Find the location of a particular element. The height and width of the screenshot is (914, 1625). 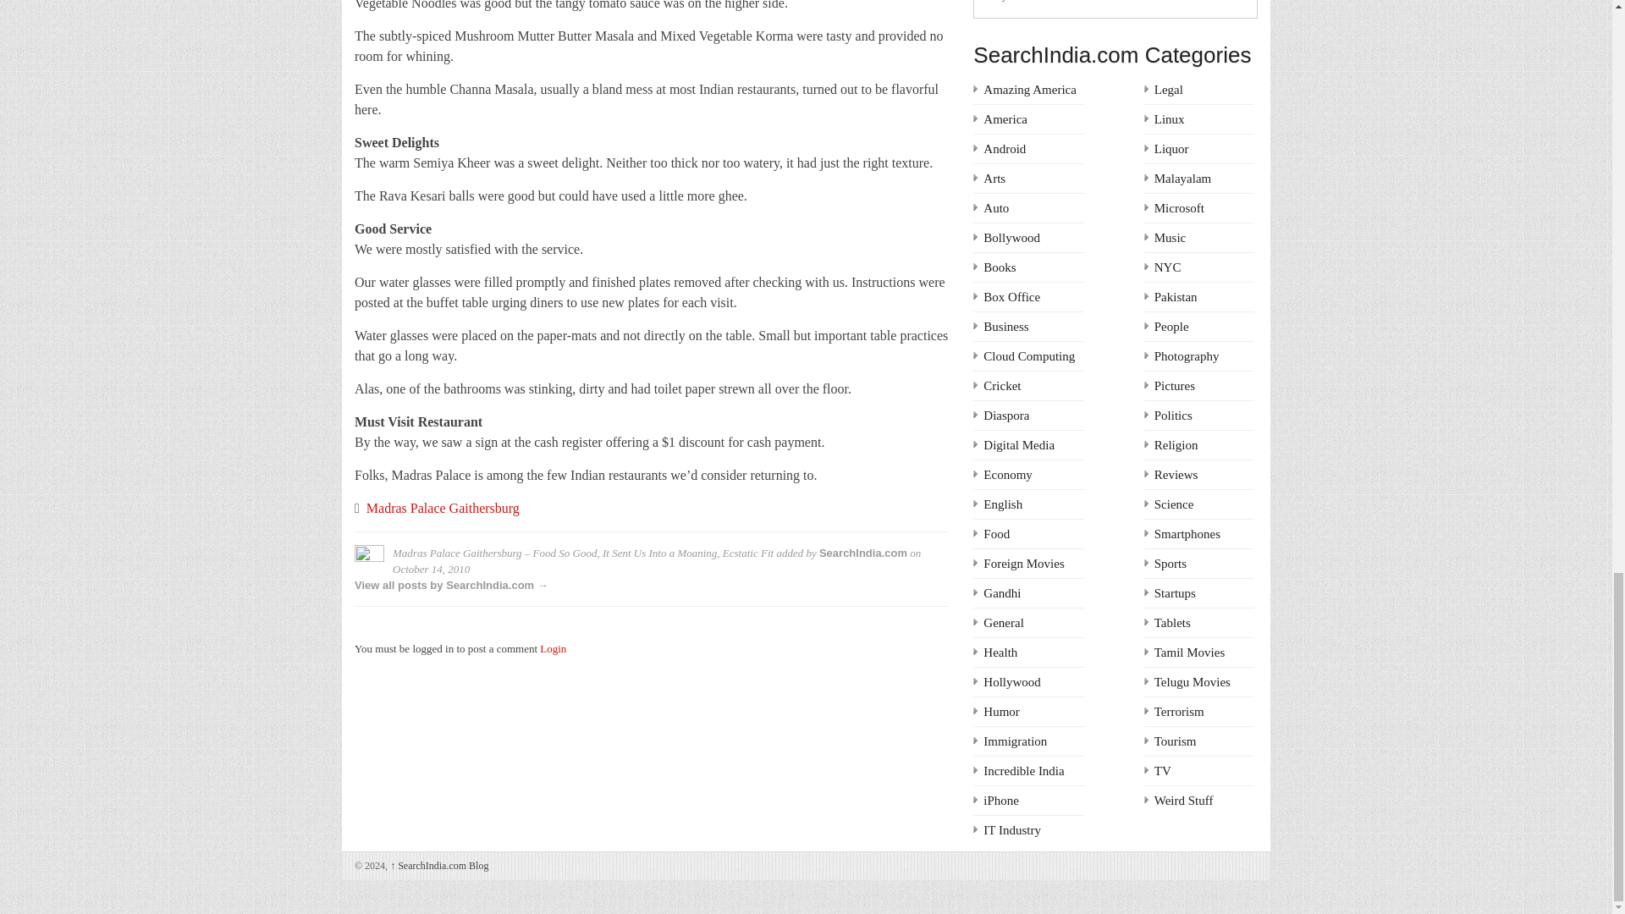

Madras Palace Gaithersburg is located at coordinates (443, 508).